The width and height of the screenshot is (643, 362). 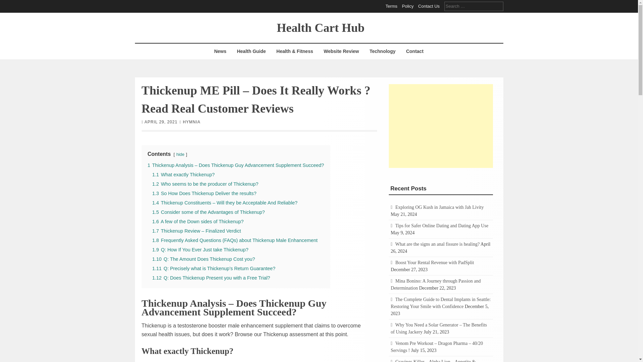 What do you see at coordinates (192, 122) in the screenshot?
I see `HYMNIA` at bounding box center [192, 122].